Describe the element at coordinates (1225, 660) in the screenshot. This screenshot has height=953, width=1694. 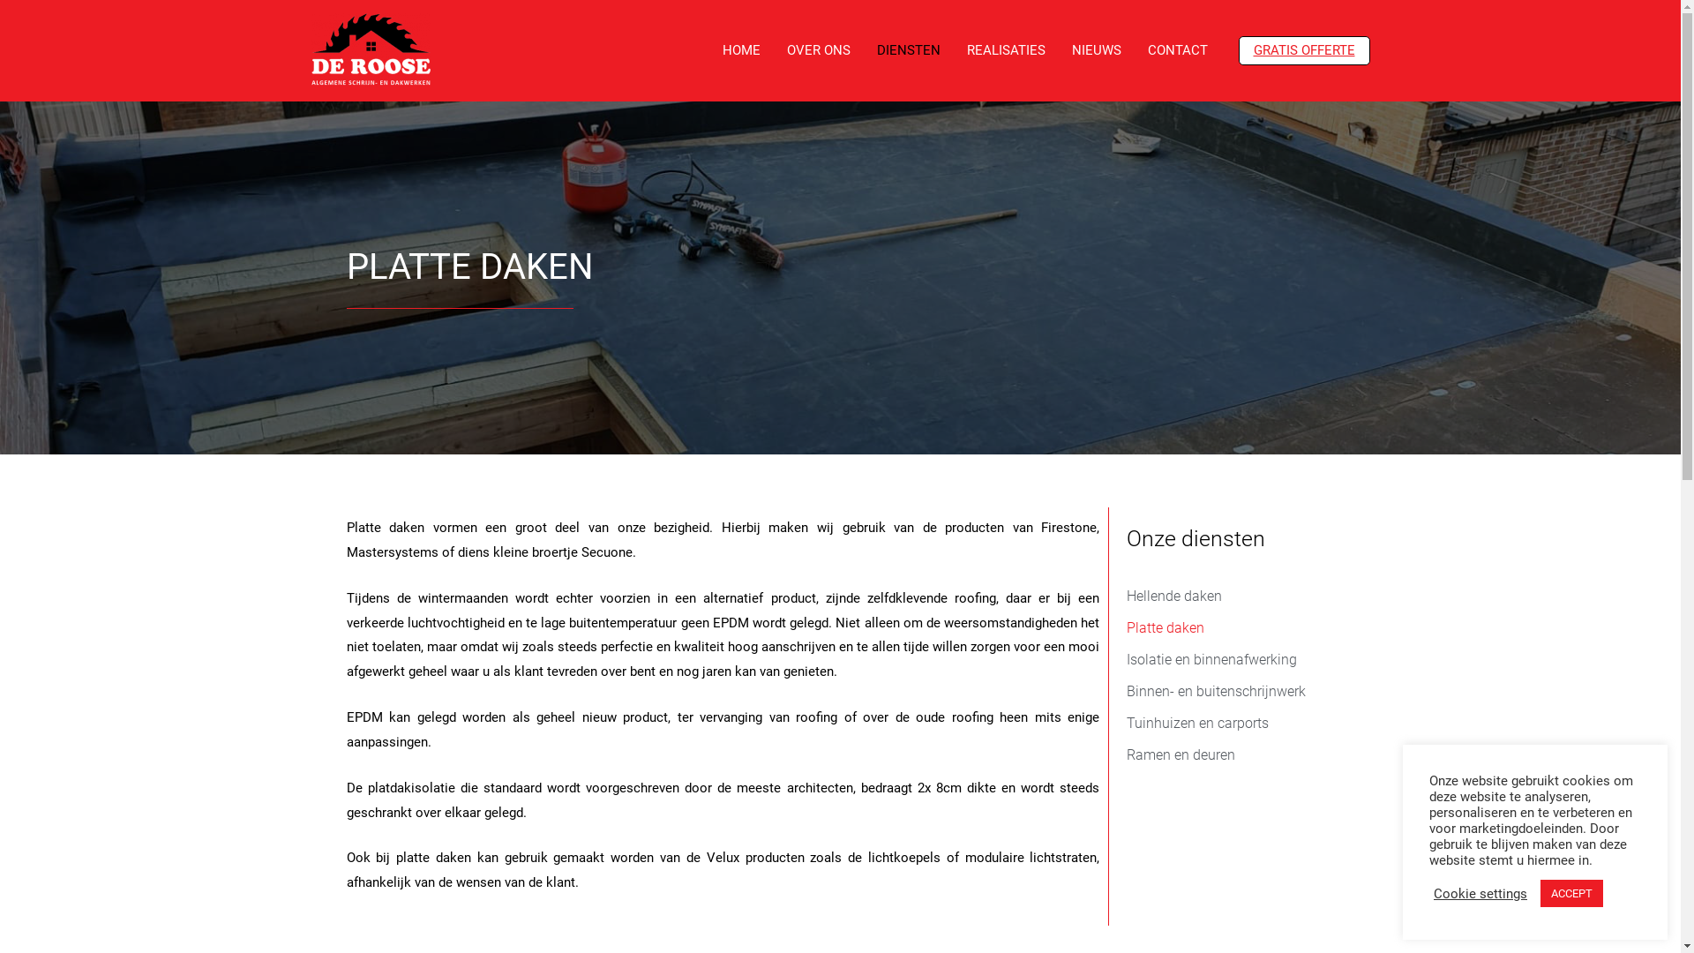
I see `Isolatie en binnenafwerking` at that location.